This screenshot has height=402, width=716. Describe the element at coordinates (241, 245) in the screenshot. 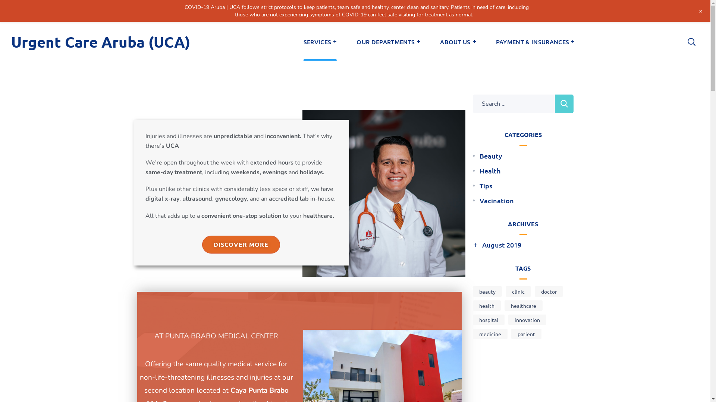

I see `DISCOVER MORE` at that location.